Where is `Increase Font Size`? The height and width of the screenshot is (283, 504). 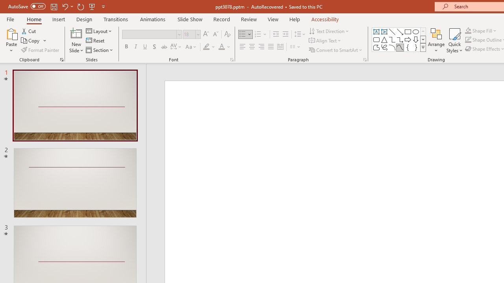 Increase Font Size is located at coordinates (206, 35).